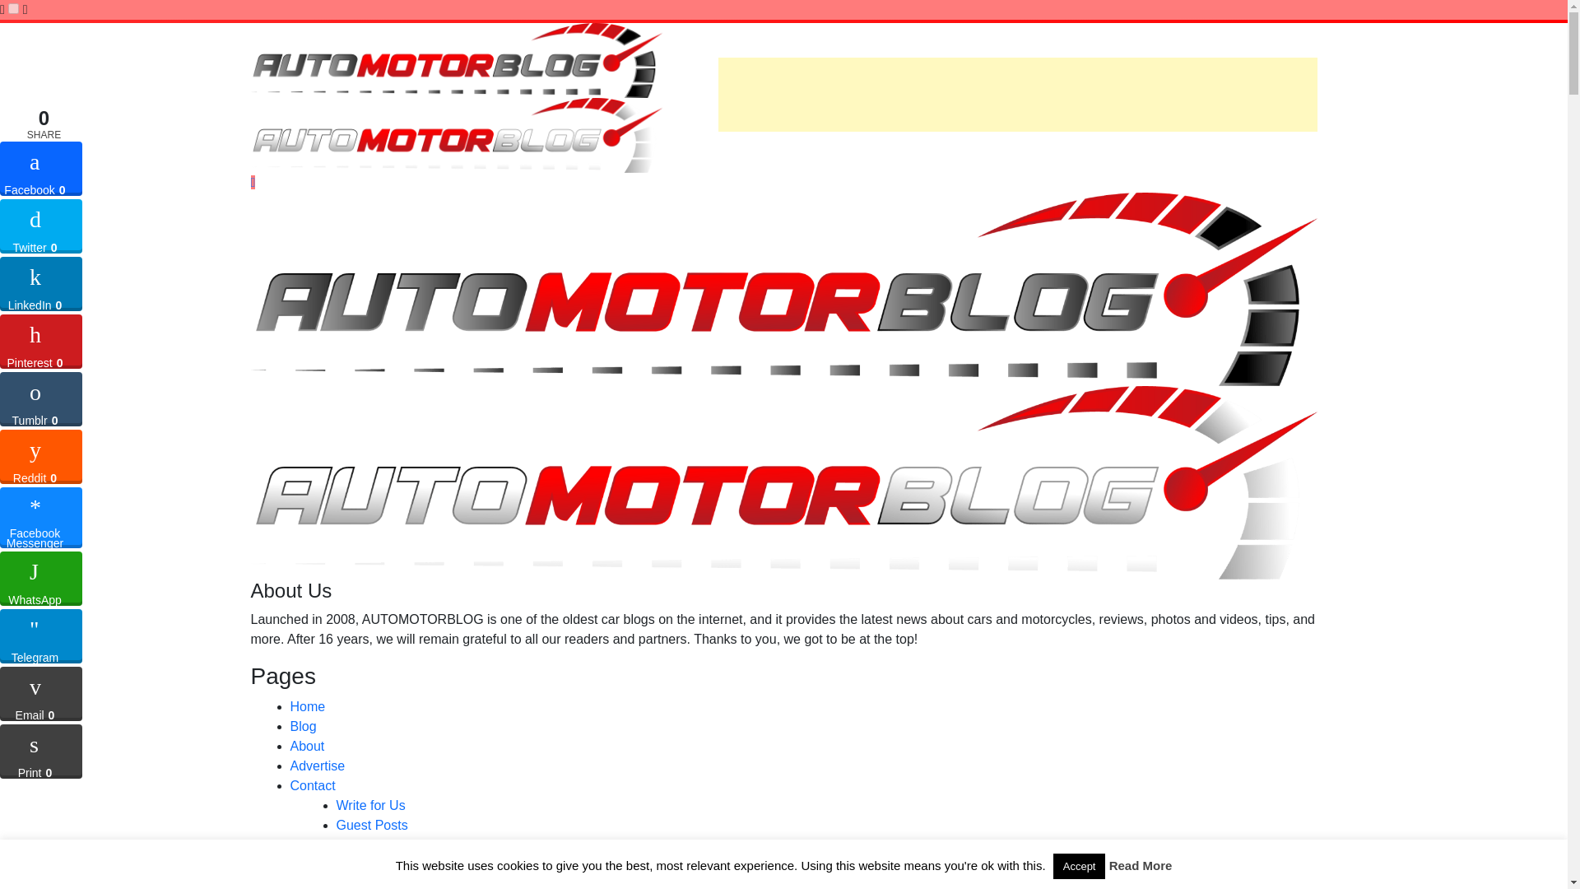 This screenshot has height=889, width=1580. I want to click on Contact, so click(312, 785).